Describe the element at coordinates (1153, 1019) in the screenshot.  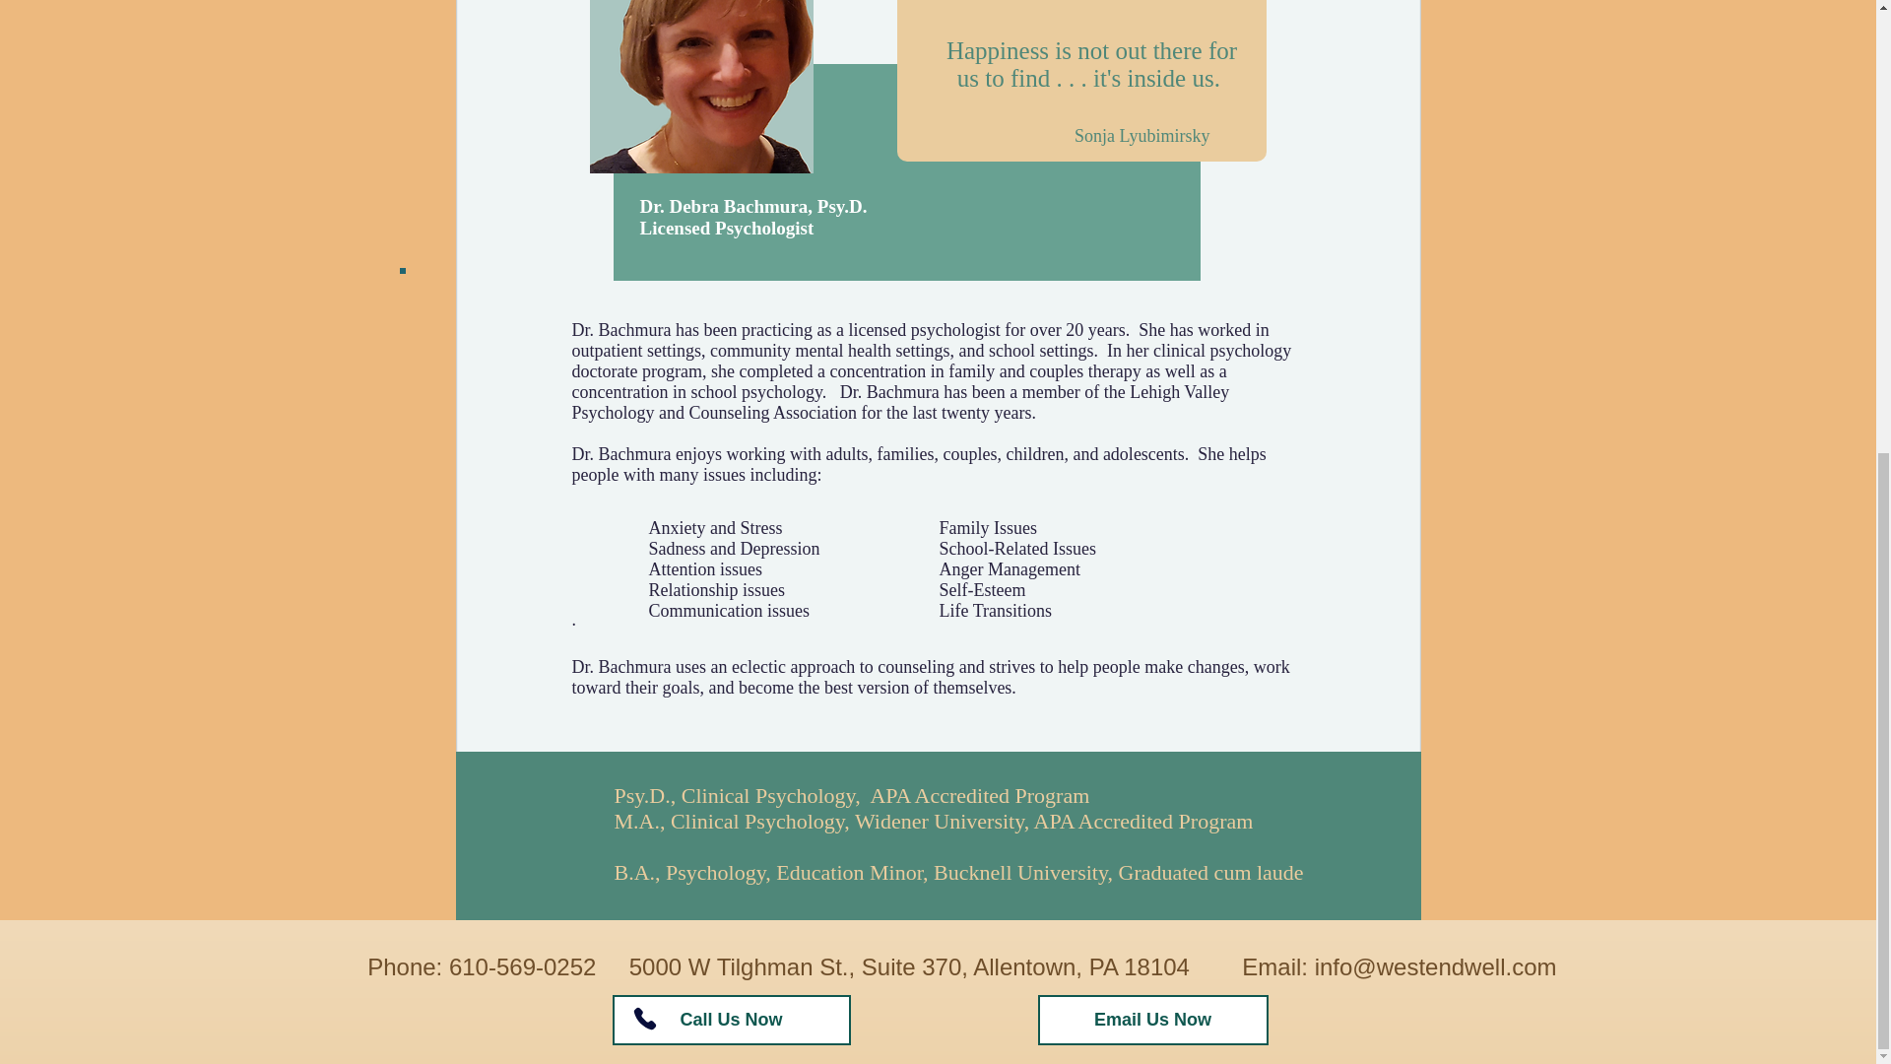
I see `Email Us Now` at that location.